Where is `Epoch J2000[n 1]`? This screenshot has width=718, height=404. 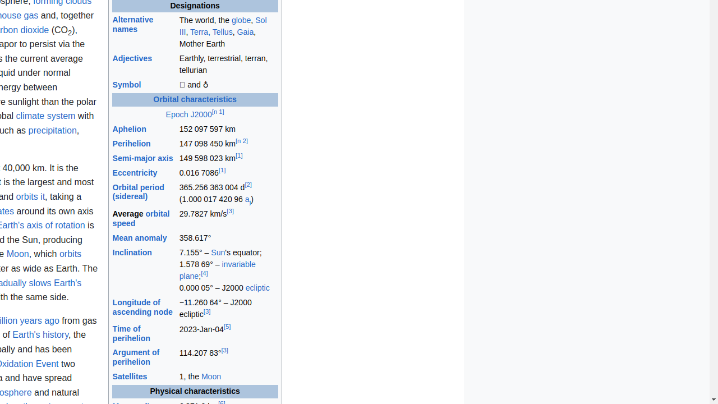
Epoch J2000[n 1] is located at coordinates (195, 114).